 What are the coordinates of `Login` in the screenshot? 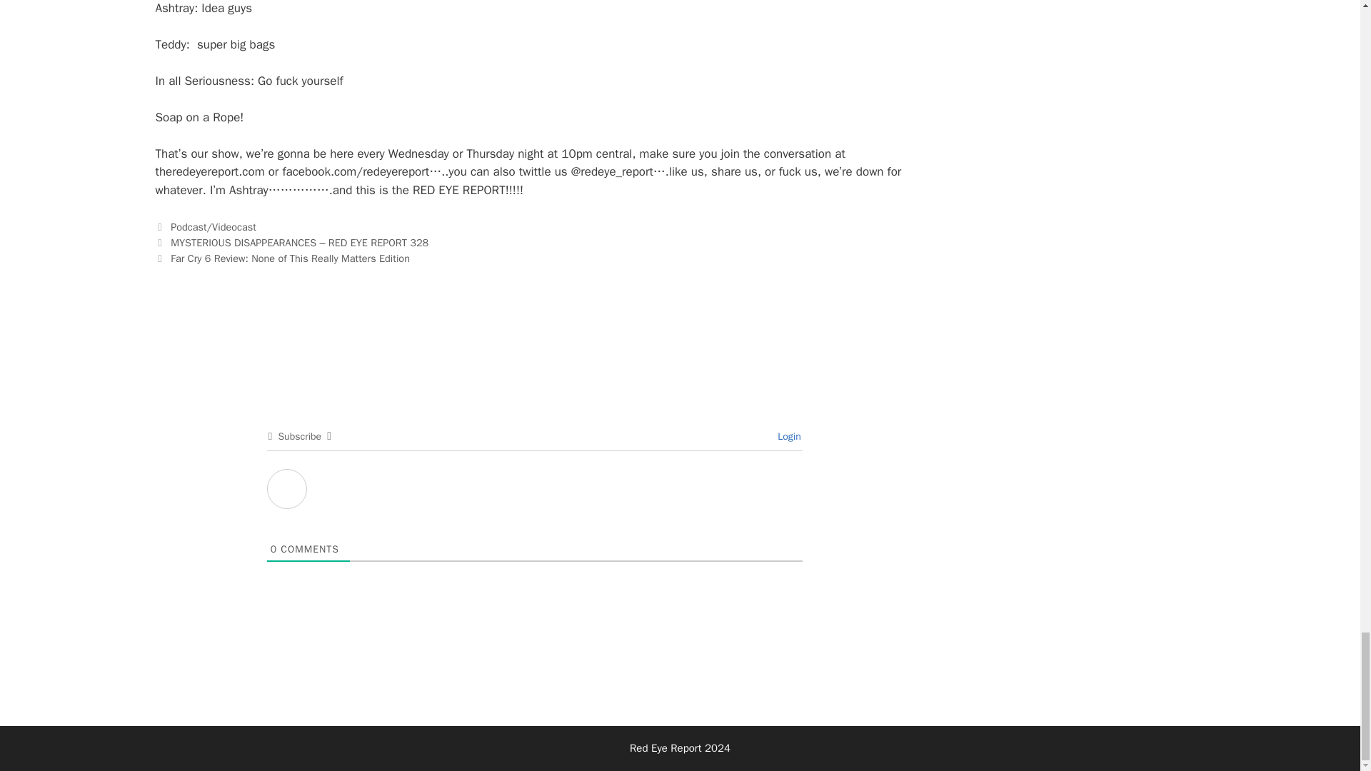 It's located at (787, 435).